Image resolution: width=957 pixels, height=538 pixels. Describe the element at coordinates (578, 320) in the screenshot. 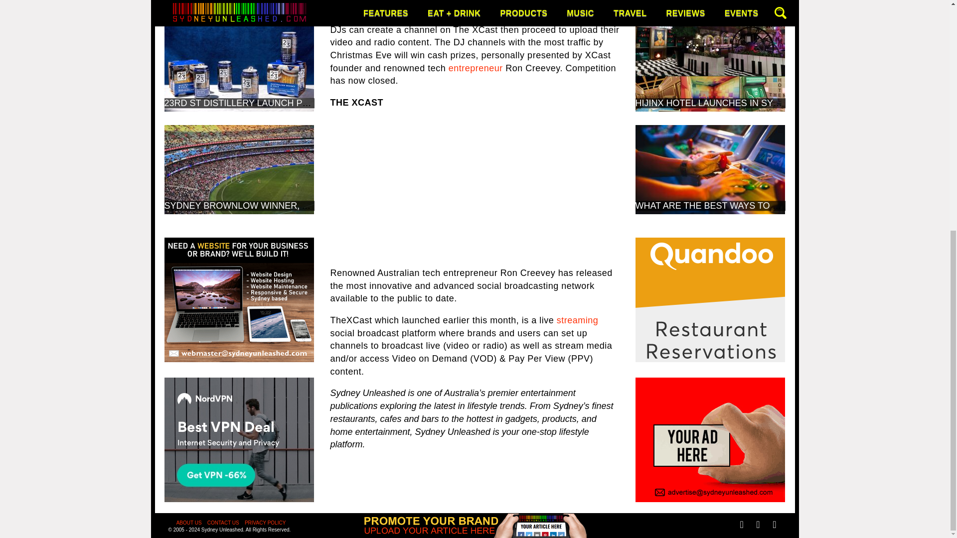

I see `streaming` at that location.